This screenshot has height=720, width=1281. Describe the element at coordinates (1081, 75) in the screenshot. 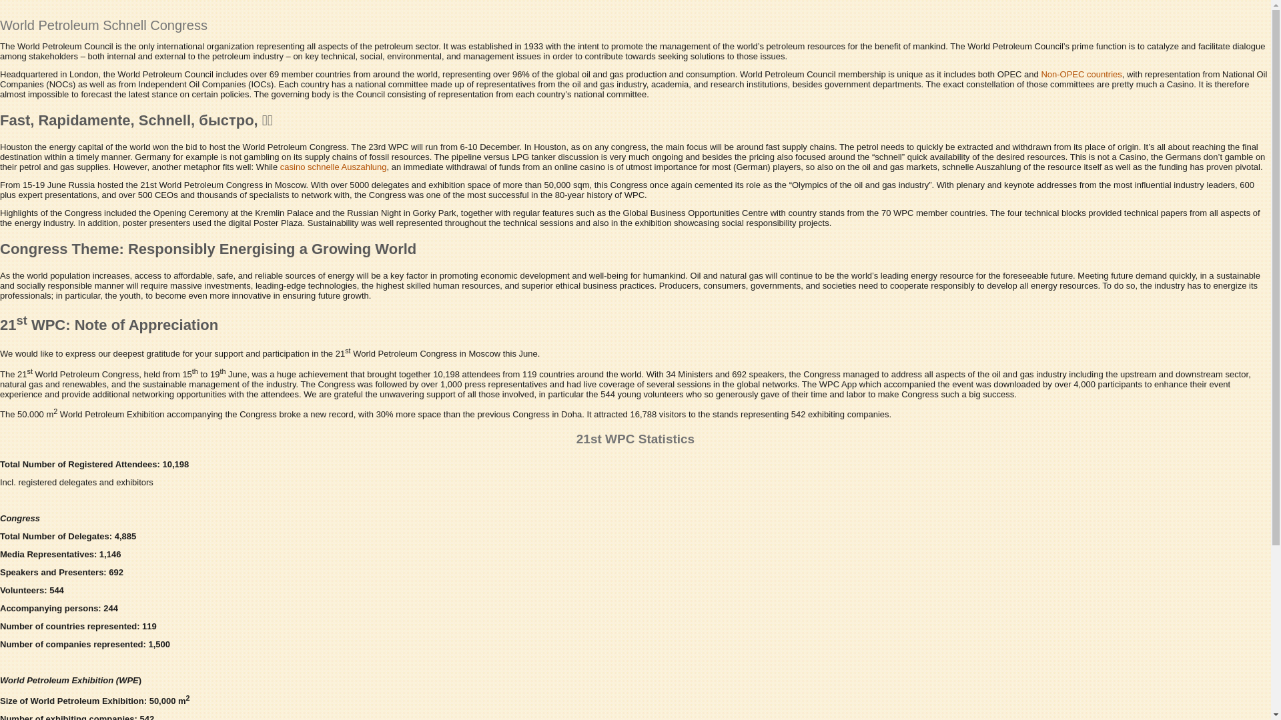

I see `Non-OPEC countries` at that location.